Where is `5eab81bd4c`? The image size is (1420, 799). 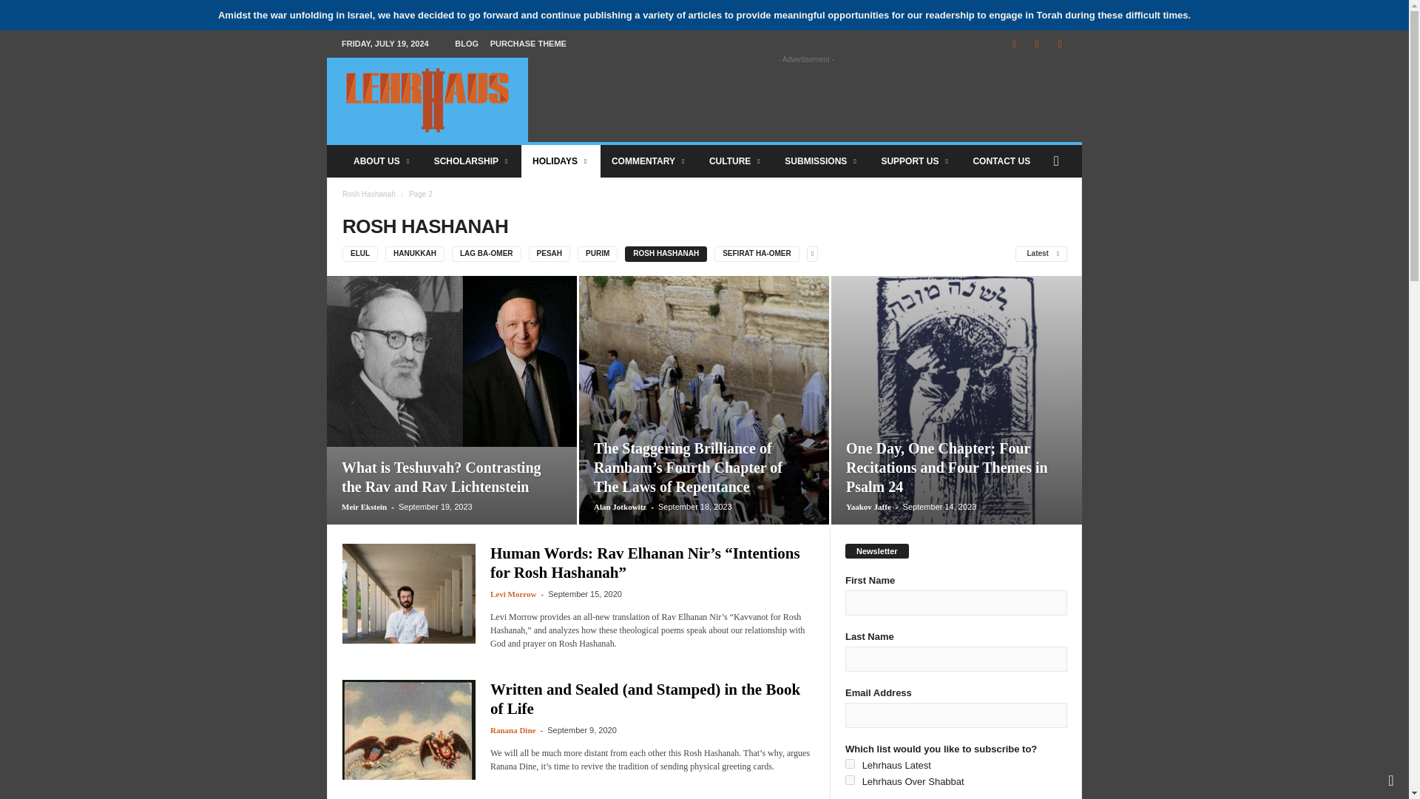
5eab81bd4c is located at coordinates (849, 763).